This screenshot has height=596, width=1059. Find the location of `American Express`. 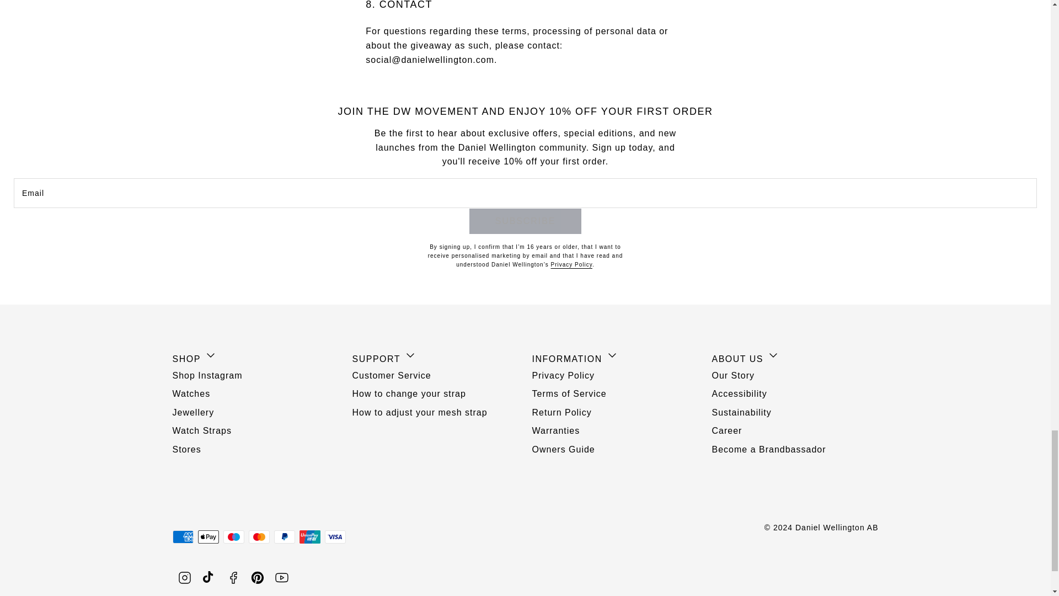

American Express is located at coordinates (182, 536).